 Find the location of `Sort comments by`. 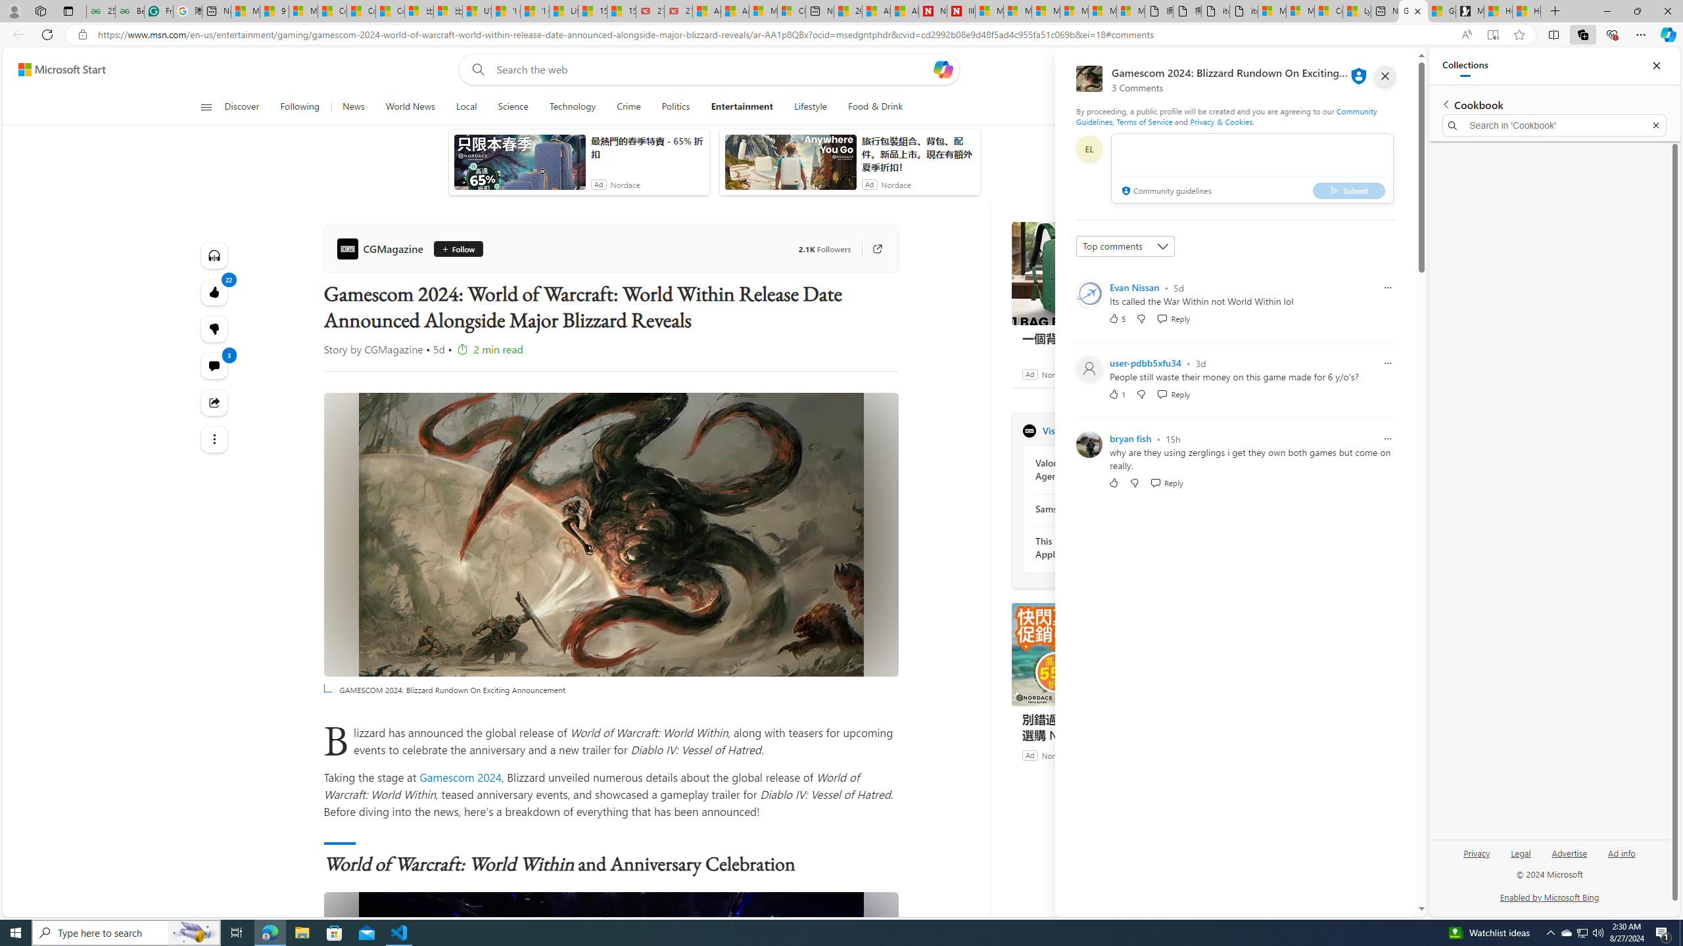

Sort comments by is located at coordinates (1124, 246).